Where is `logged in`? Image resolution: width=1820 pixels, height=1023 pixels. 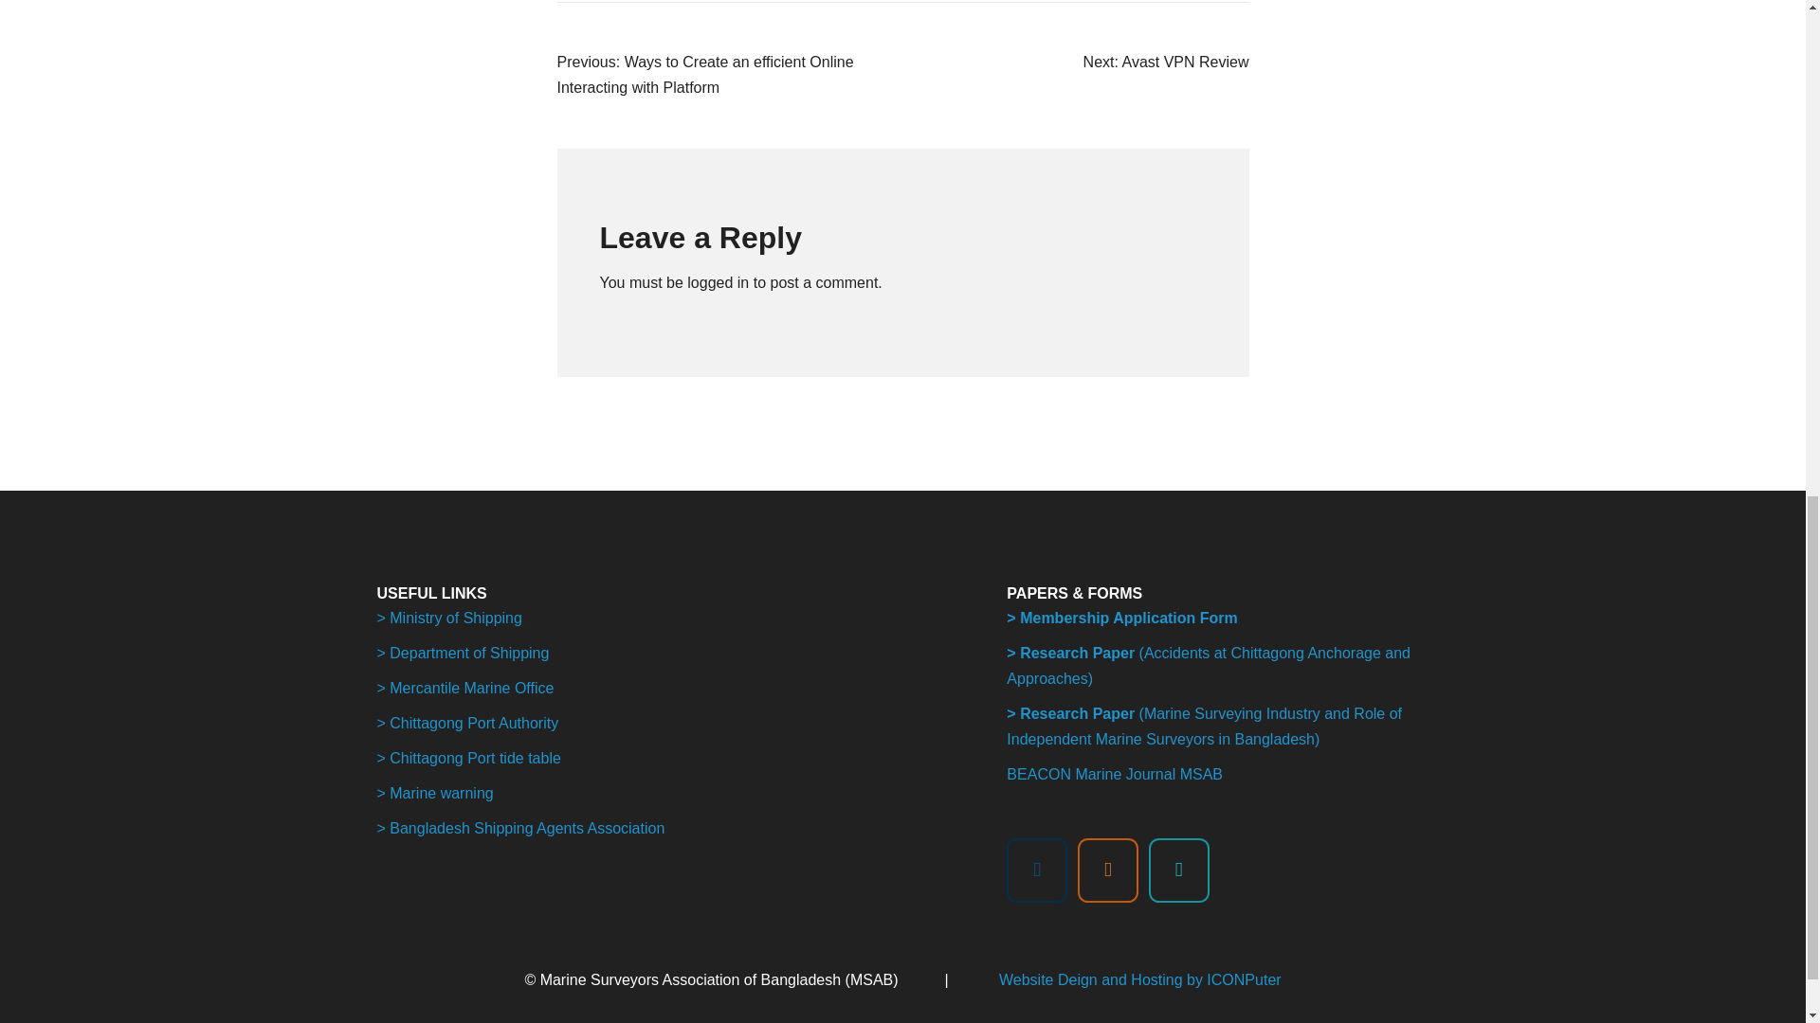 logged in is located at coordinates (718, 282).